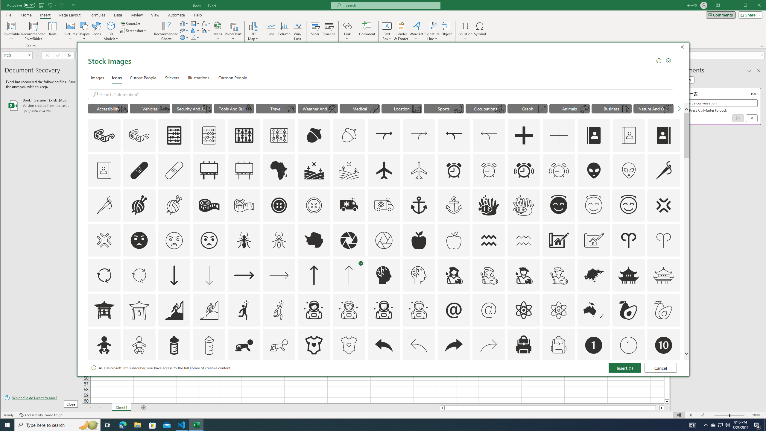 The width and height of the screenshot is (766, 431). I want to click on Timeline, so click(329, 31).